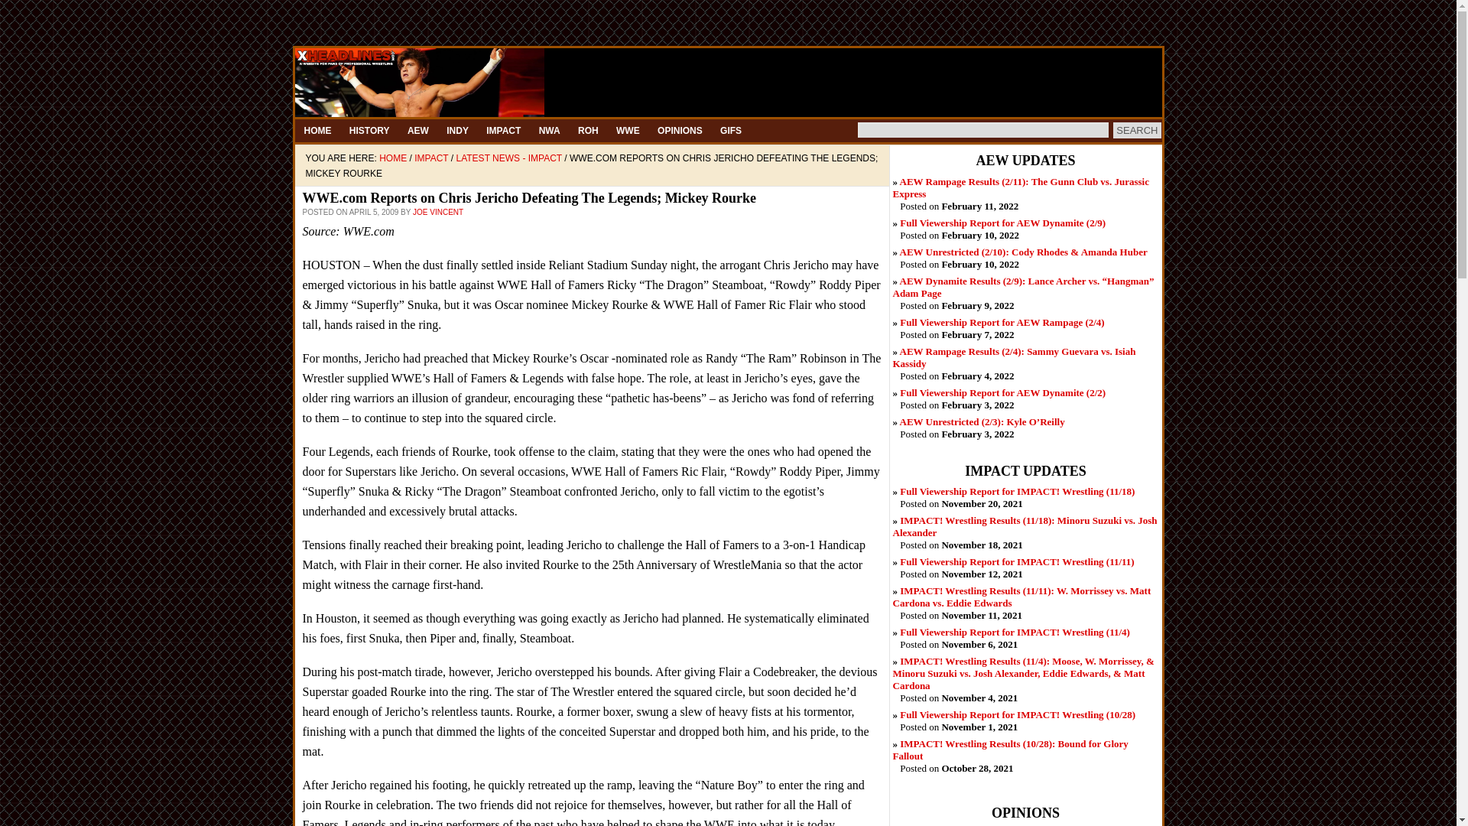  What do you see at coordinates (1002, 321) in the screenshot?
I see `February 7, 2022` at bounding box center [1002, 321].